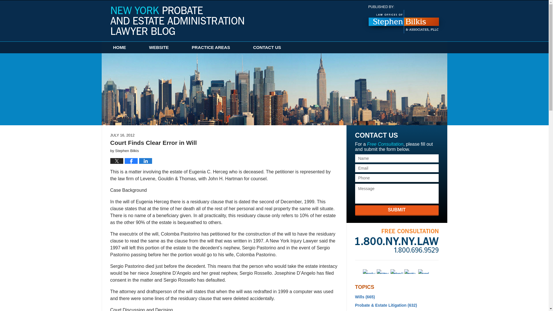 The width and height of the screenshot is (553, 311). What do you see at coordinates (369, 272) in the screenshot?
I see `Facebook` at bounding box center [369, 272].